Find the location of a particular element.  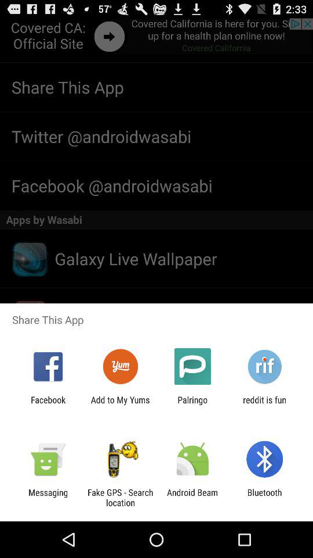

scroll to bluetooth app is located at coordinates (264, 498).